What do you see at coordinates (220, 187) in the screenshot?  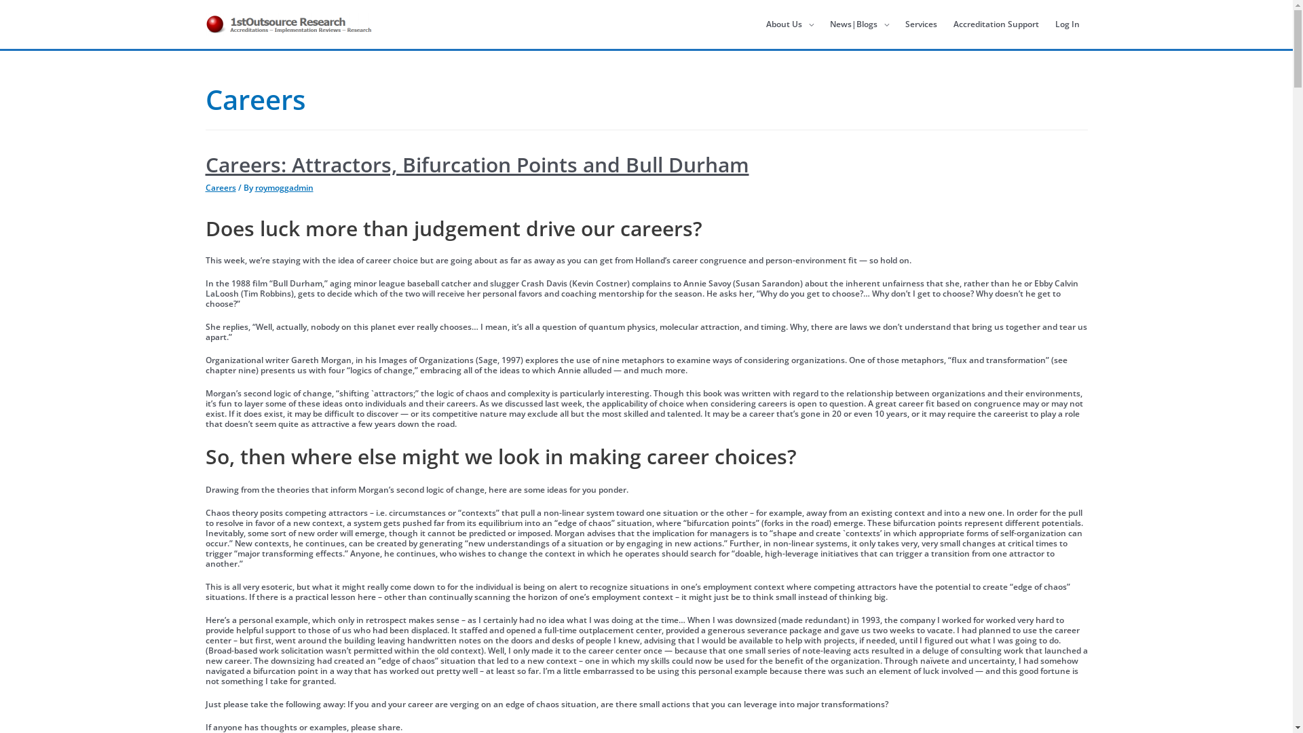 I see `Careers` at bounding box center [220, 187].